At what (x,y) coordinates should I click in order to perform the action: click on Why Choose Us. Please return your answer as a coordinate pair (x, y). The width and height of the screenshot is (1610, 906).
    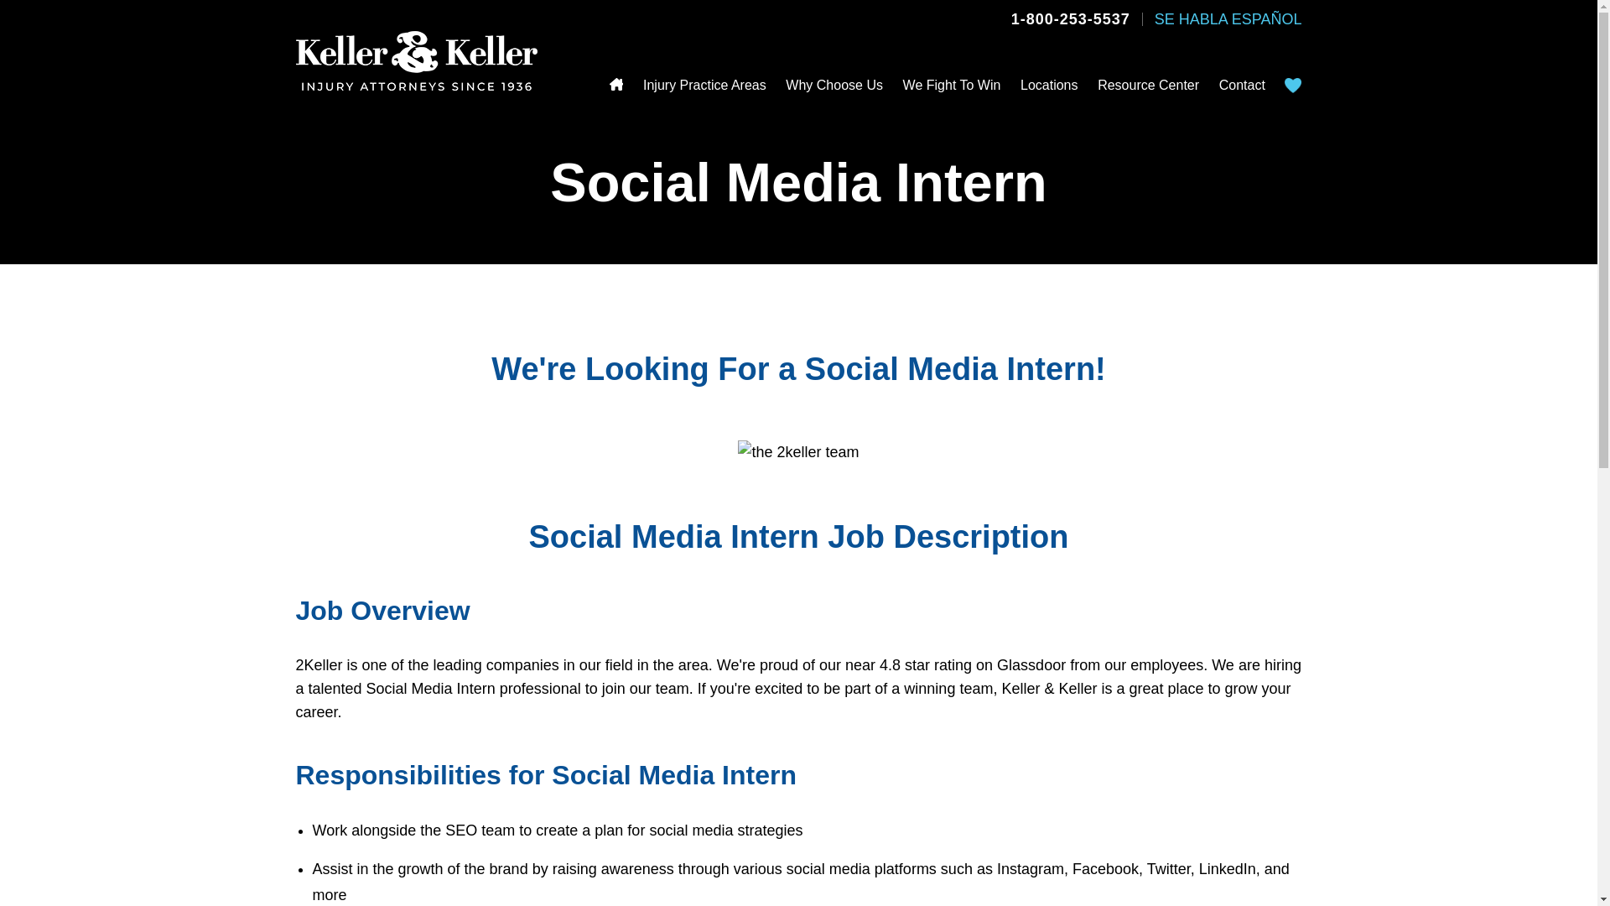
    Looking at the image, I should click on (834, 86).